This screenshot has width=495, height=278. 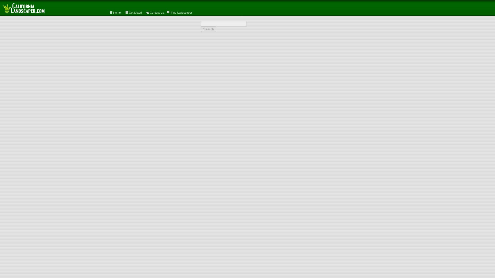 I want to click on Get Listed, so click(x=135, y=13).